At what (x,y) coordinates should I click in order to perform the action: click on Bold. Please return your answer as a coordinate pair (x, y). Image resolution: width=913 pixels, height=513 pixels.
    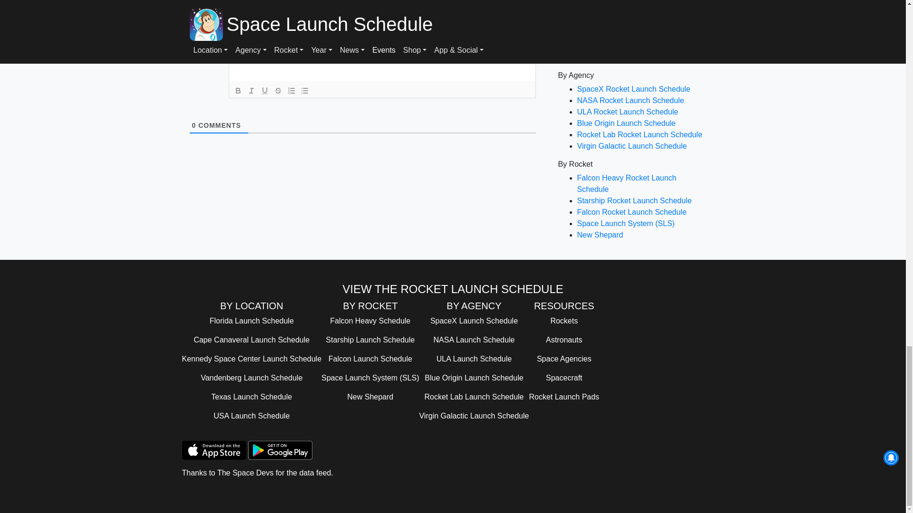
    Looking at the image, I should click on (238, 91).